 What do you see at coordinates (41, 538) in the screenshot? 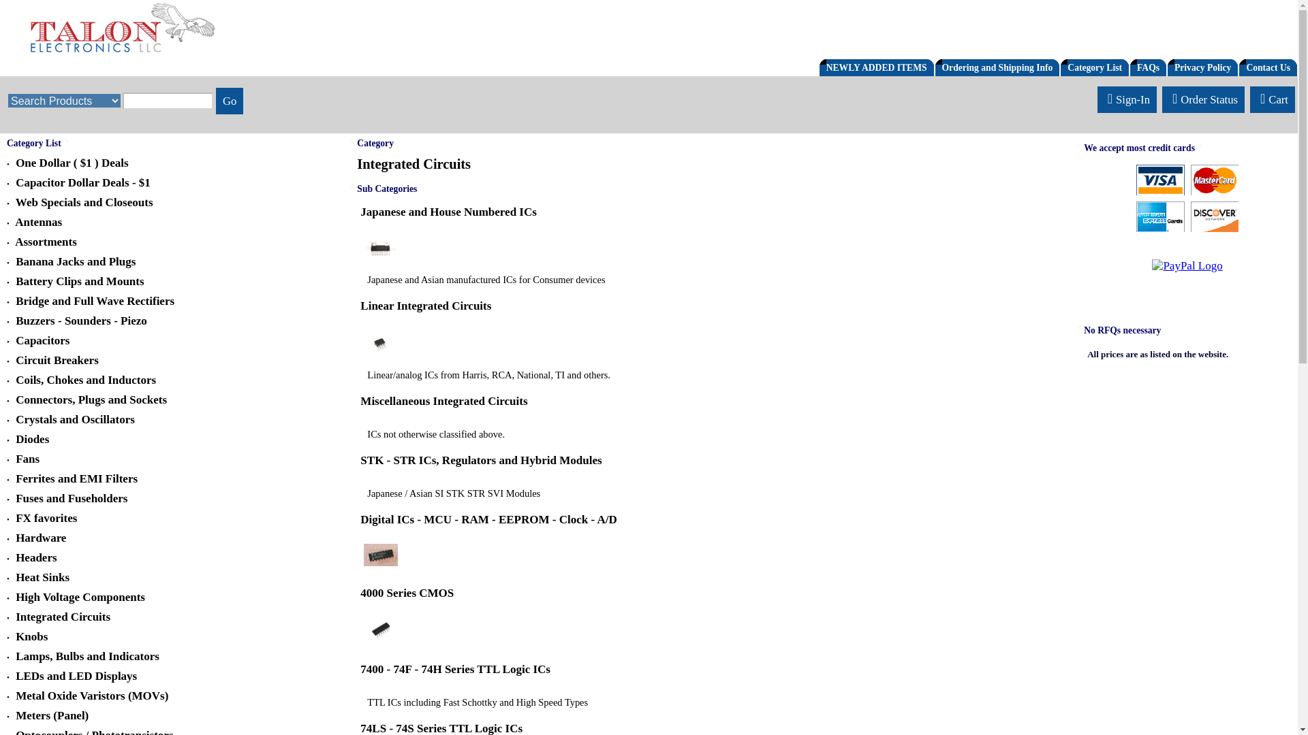
I see `Hardware` at bounding box center [41, 538].